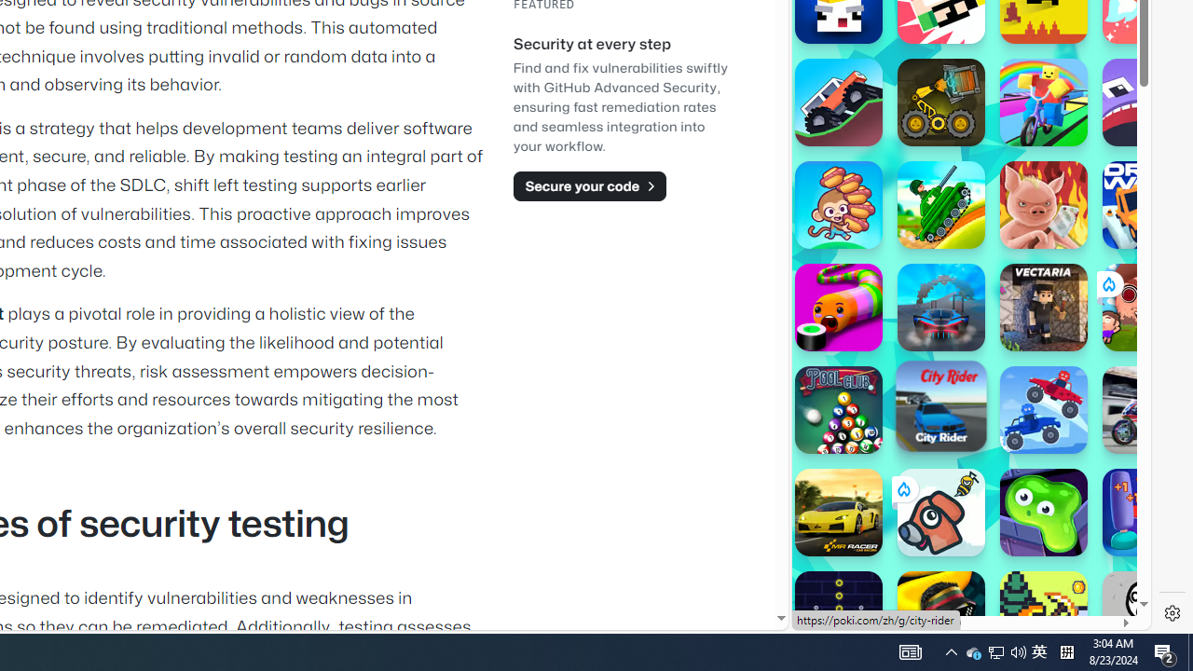 Image resolution: width=1193 pixels, height=671 pixels. What do you see at coordinates (1044, 103) in the screenshot?
I see `Rainbow Obby` at bounding box center [1044, 103].